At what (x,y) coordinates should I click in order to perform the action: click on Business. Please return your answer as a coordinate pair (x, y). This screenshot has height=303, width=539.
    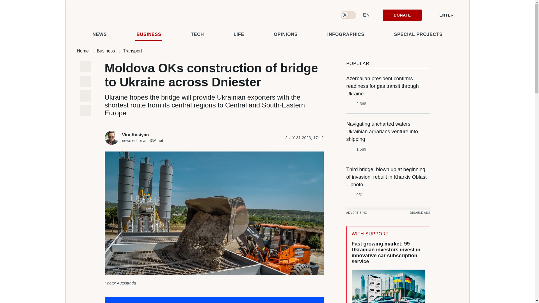
    Looking at the image, I should click on (106, 51).